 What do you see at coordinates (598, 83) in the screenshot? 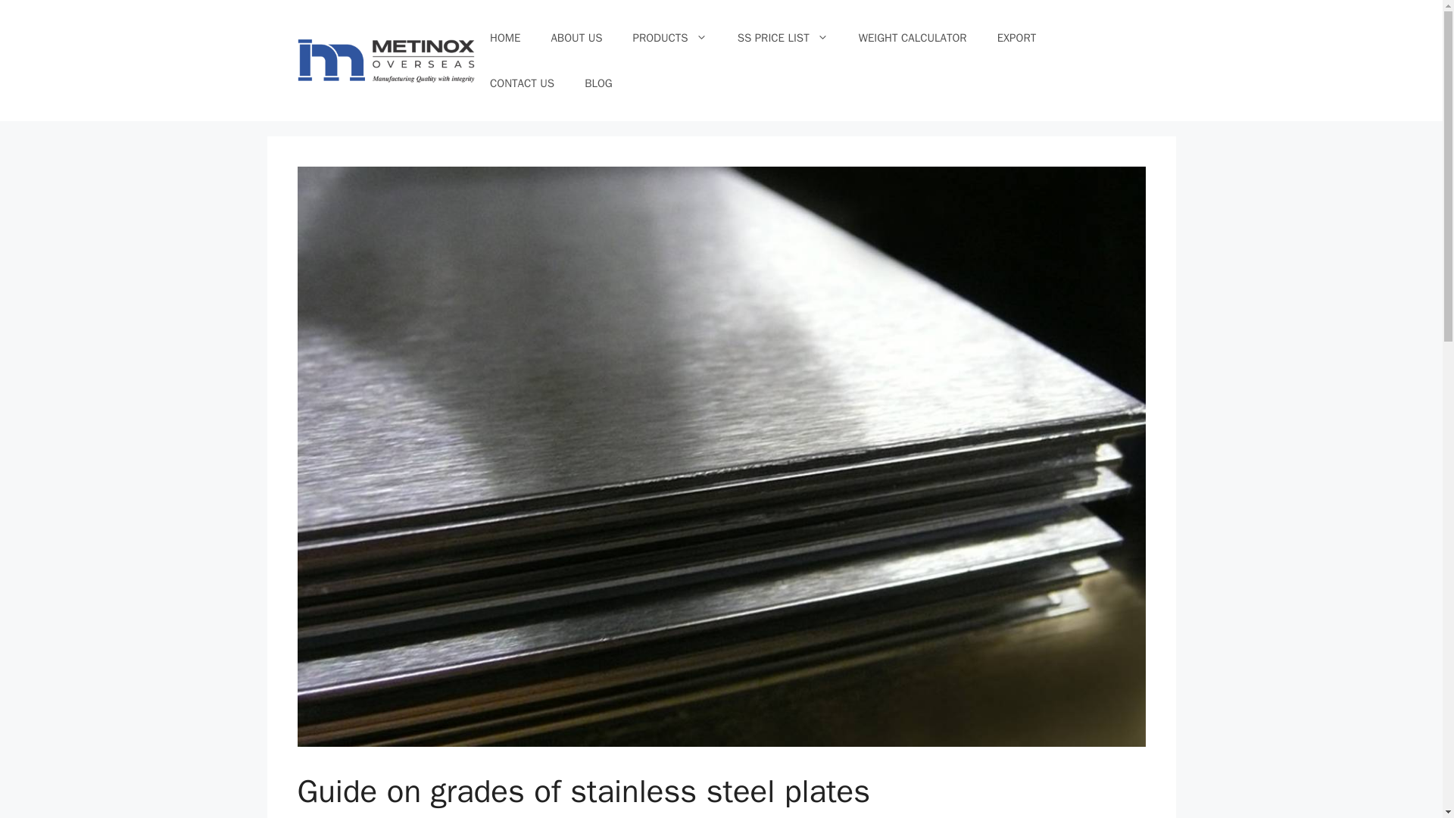
I see `BLOG` at bounding box center [598, 83].